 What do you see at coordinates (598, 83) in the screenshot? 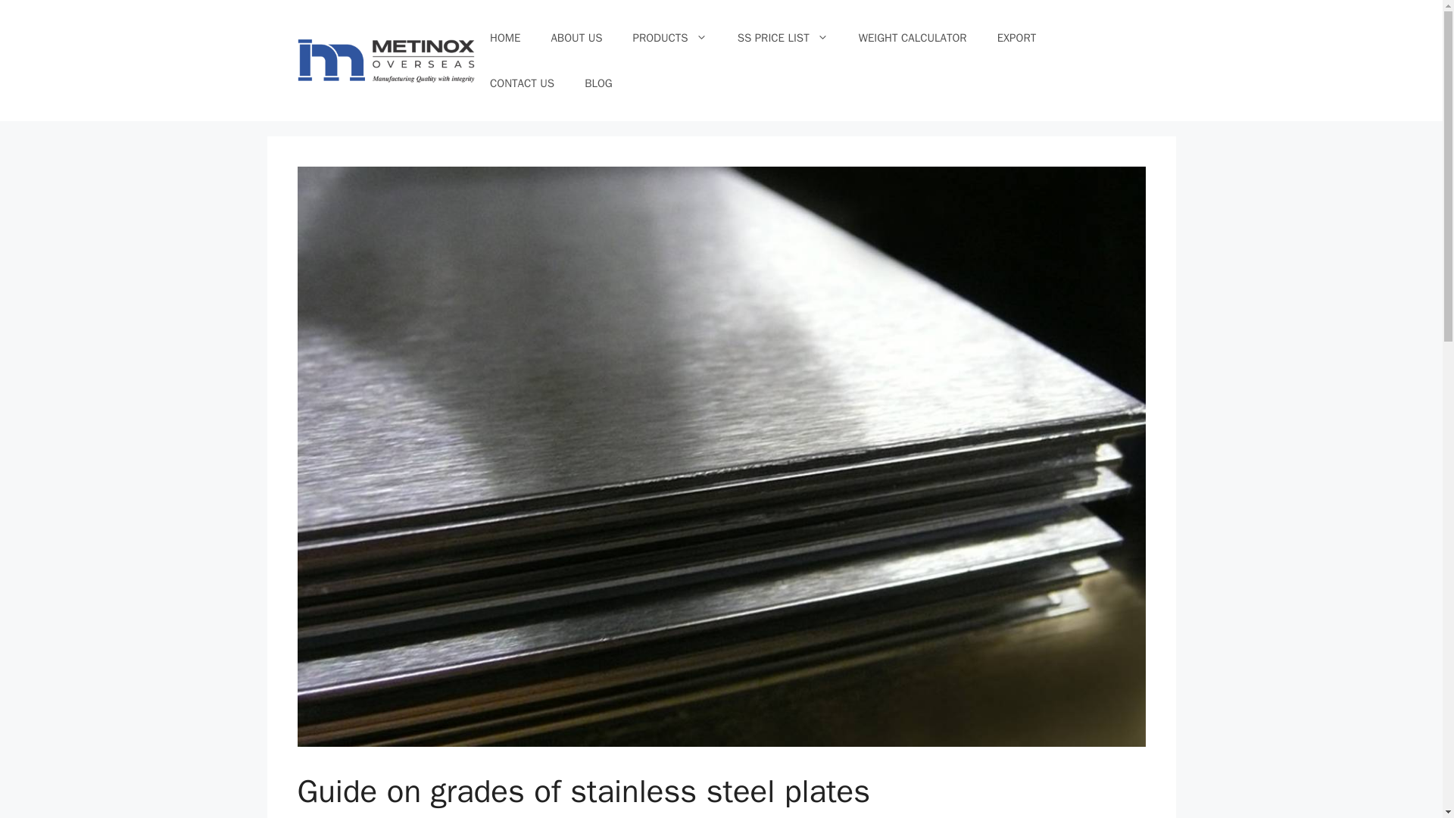
I see `BLOG` at bounding box center [598, 83].